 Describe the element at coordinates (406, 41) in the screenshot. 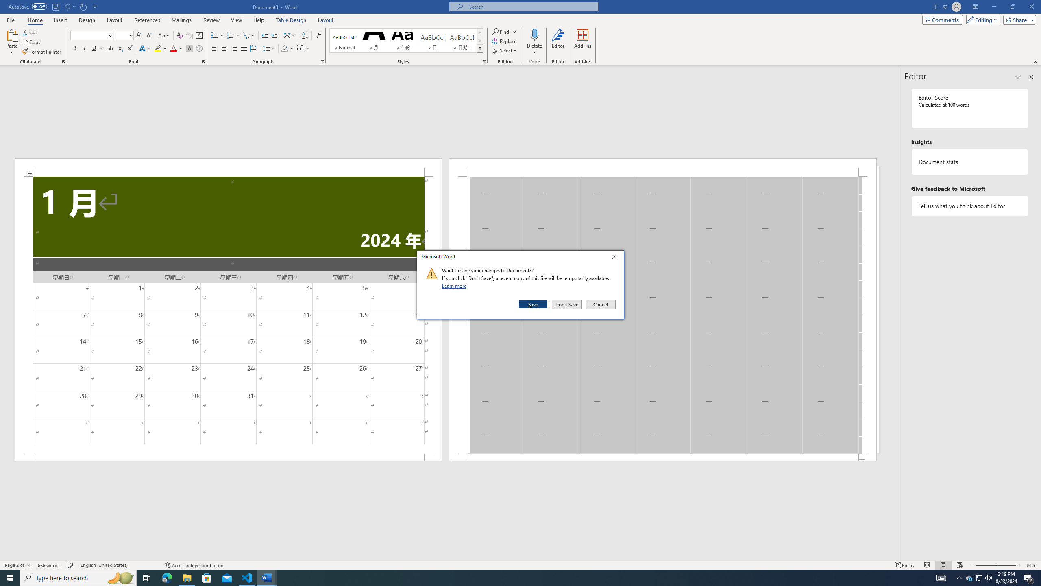

I see `AutomationID: QuickStylesGallery` at that location.